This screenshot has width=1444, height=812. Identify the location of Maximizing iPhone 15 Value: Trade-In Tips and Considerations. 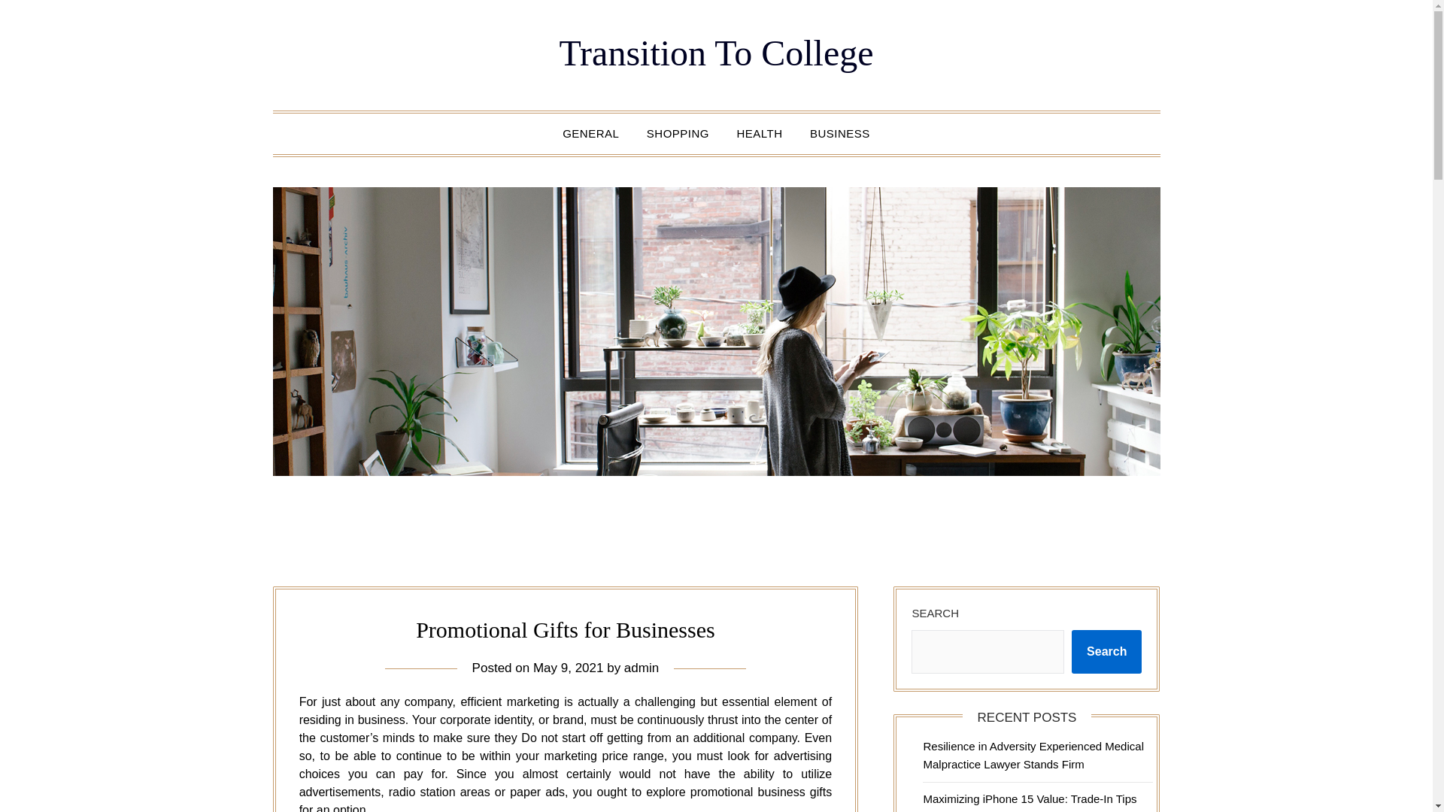
(1029, 802).